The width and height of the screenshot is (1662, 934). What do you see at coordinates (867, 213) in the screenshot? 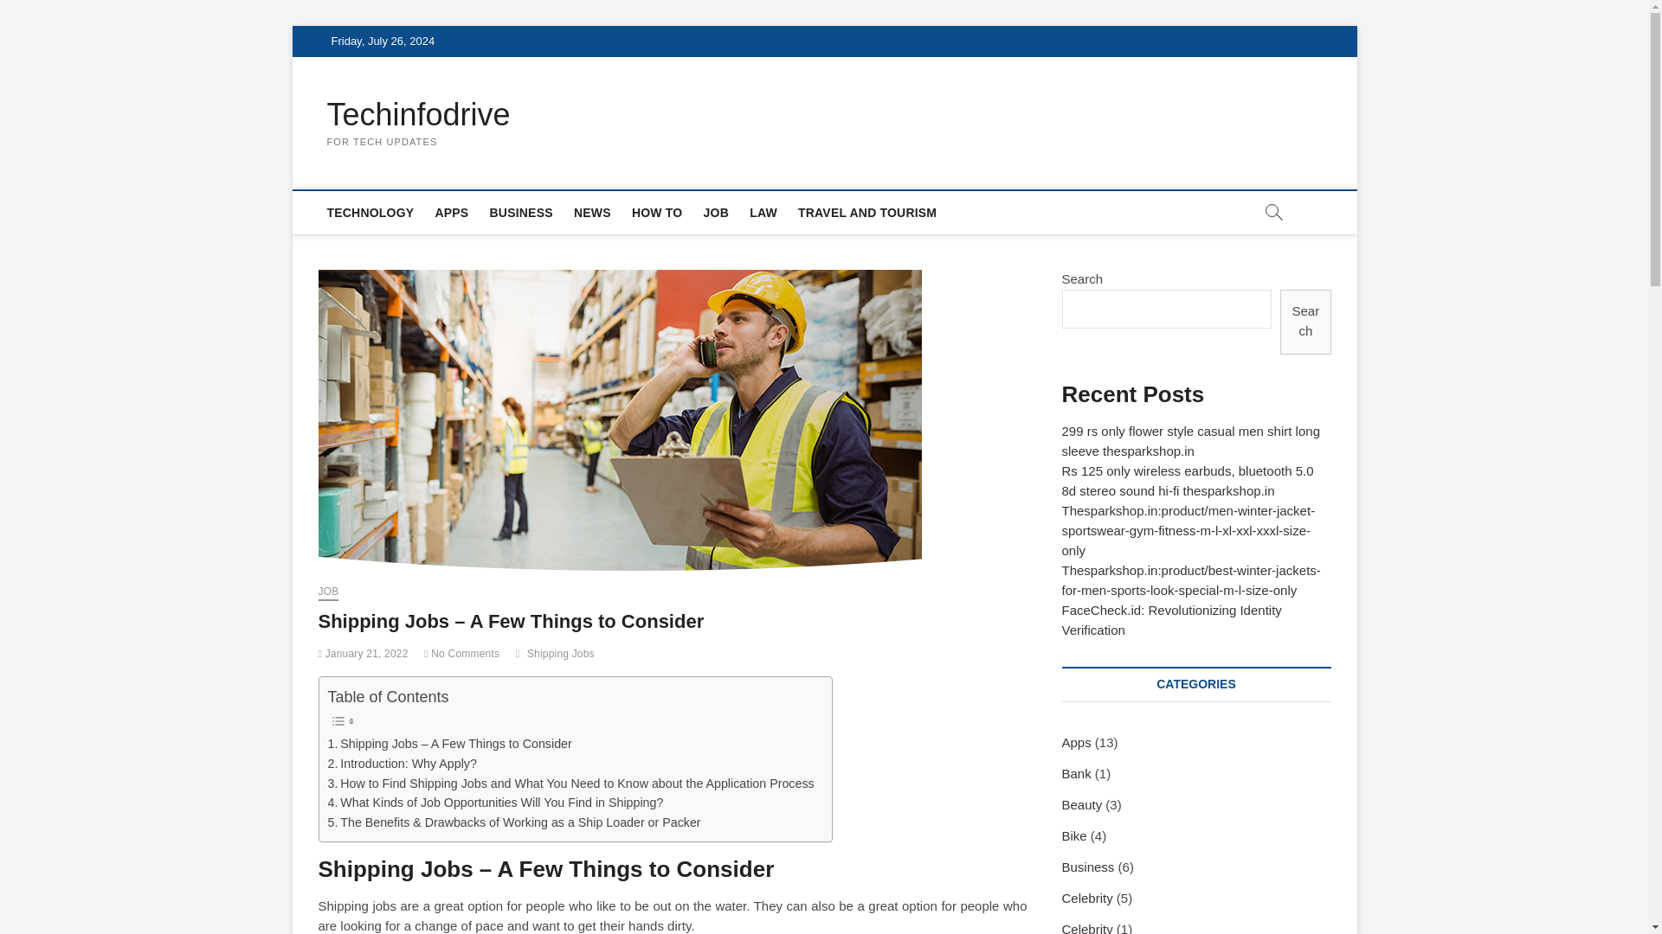
I see `TRAVEL AND TOURISM` at bounding box center [867, 213].